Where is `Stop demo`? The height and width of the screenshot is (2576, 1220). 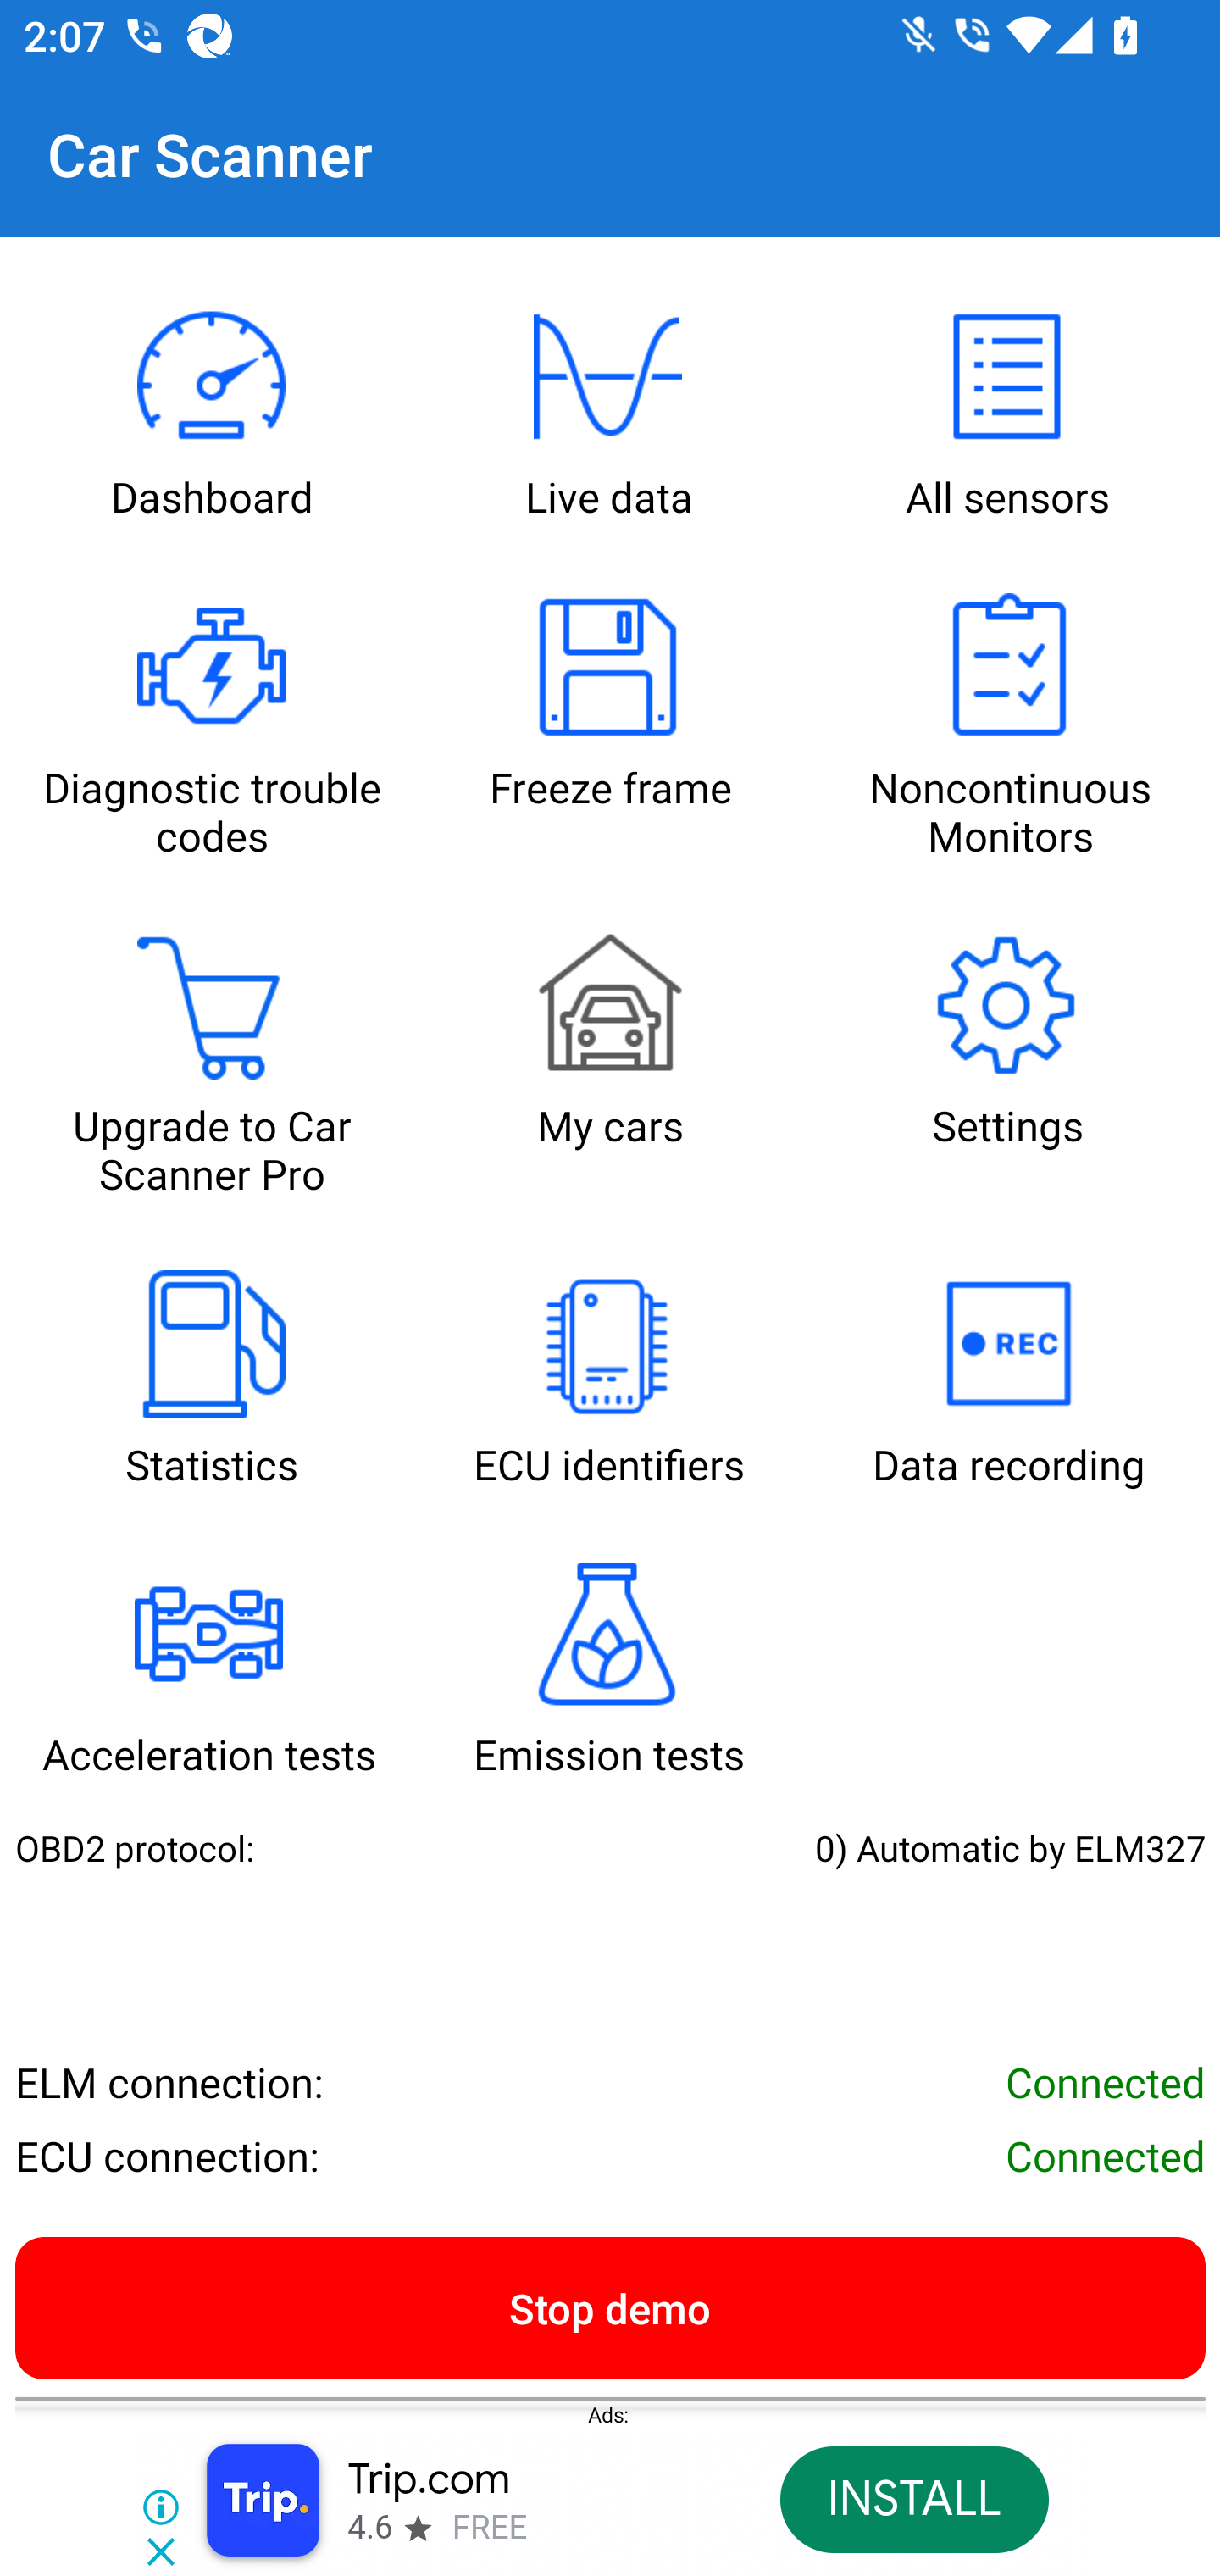 Stop demo is located at coordinates (610, 2307).